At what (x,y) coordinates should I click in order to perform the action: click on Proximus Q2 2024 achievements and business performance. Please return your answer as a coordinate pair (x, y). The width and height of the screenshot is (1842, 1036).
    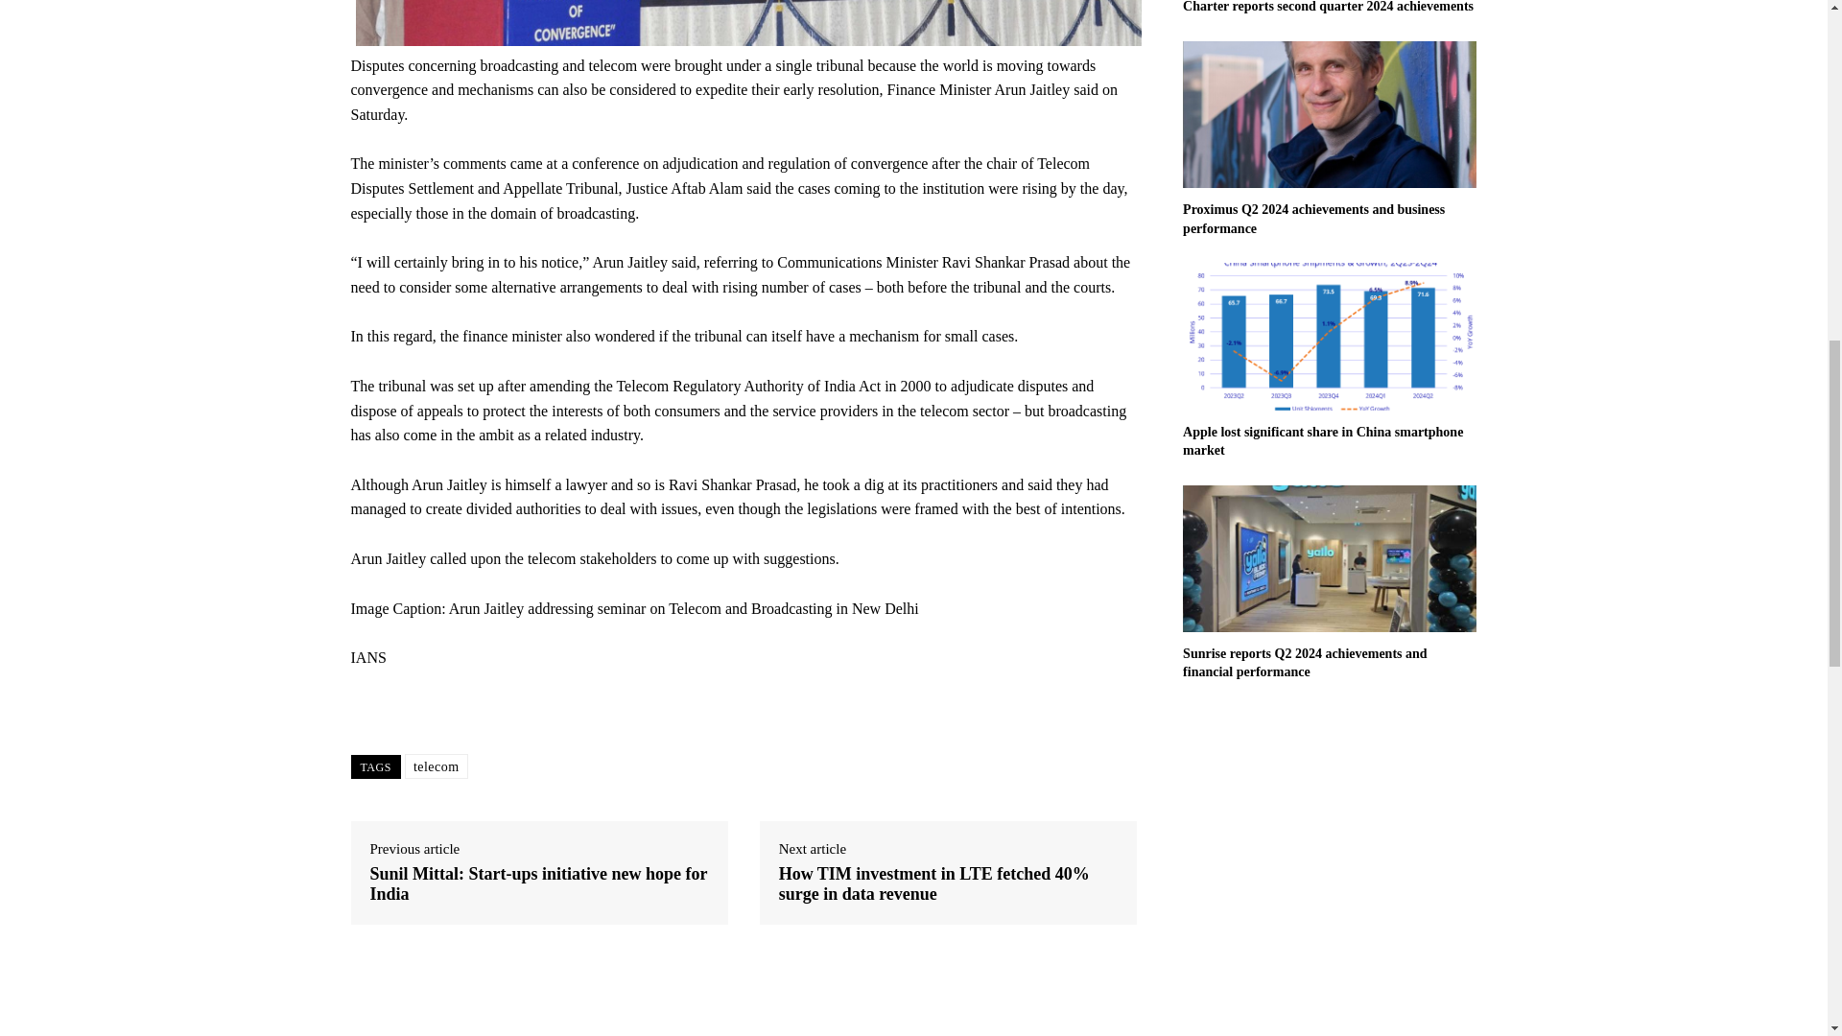
    Looking at the image, I should click on (1312, 219).